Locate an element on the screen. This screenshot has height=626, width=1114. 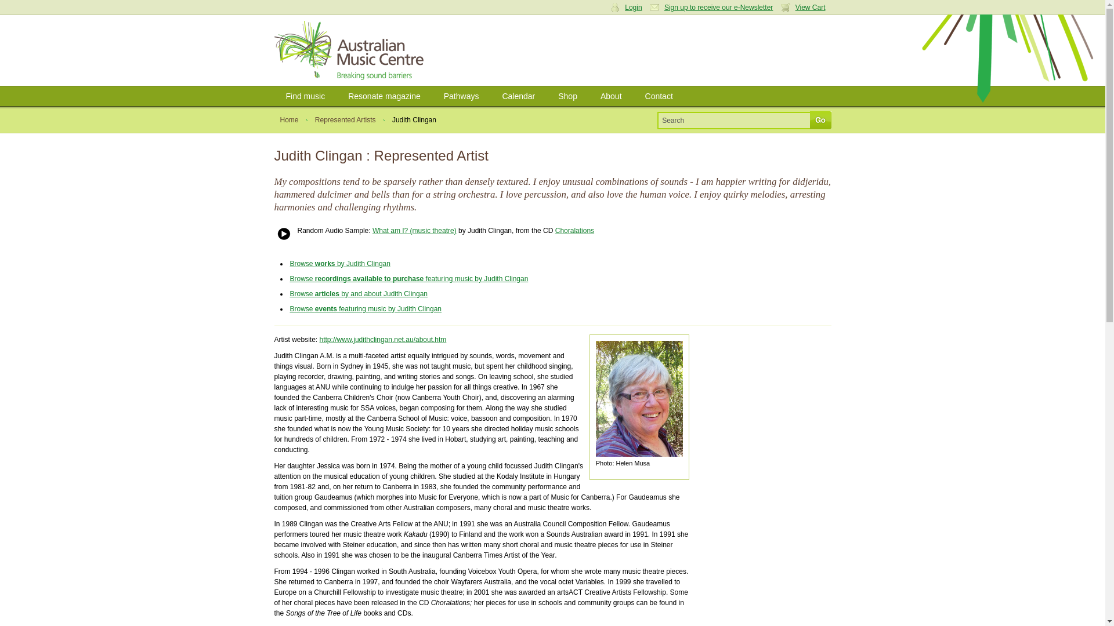
Login is located at coordinates (284, 101).